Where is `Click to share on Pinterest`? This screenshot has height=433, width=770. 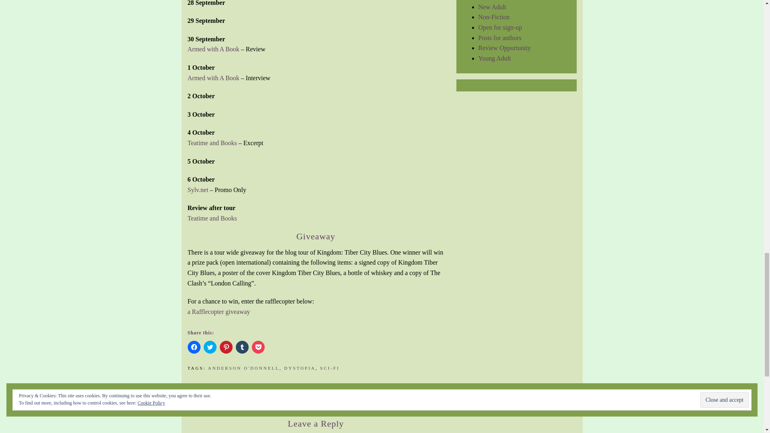 Click to share on Pinterest is located at coordinates (226, 347).